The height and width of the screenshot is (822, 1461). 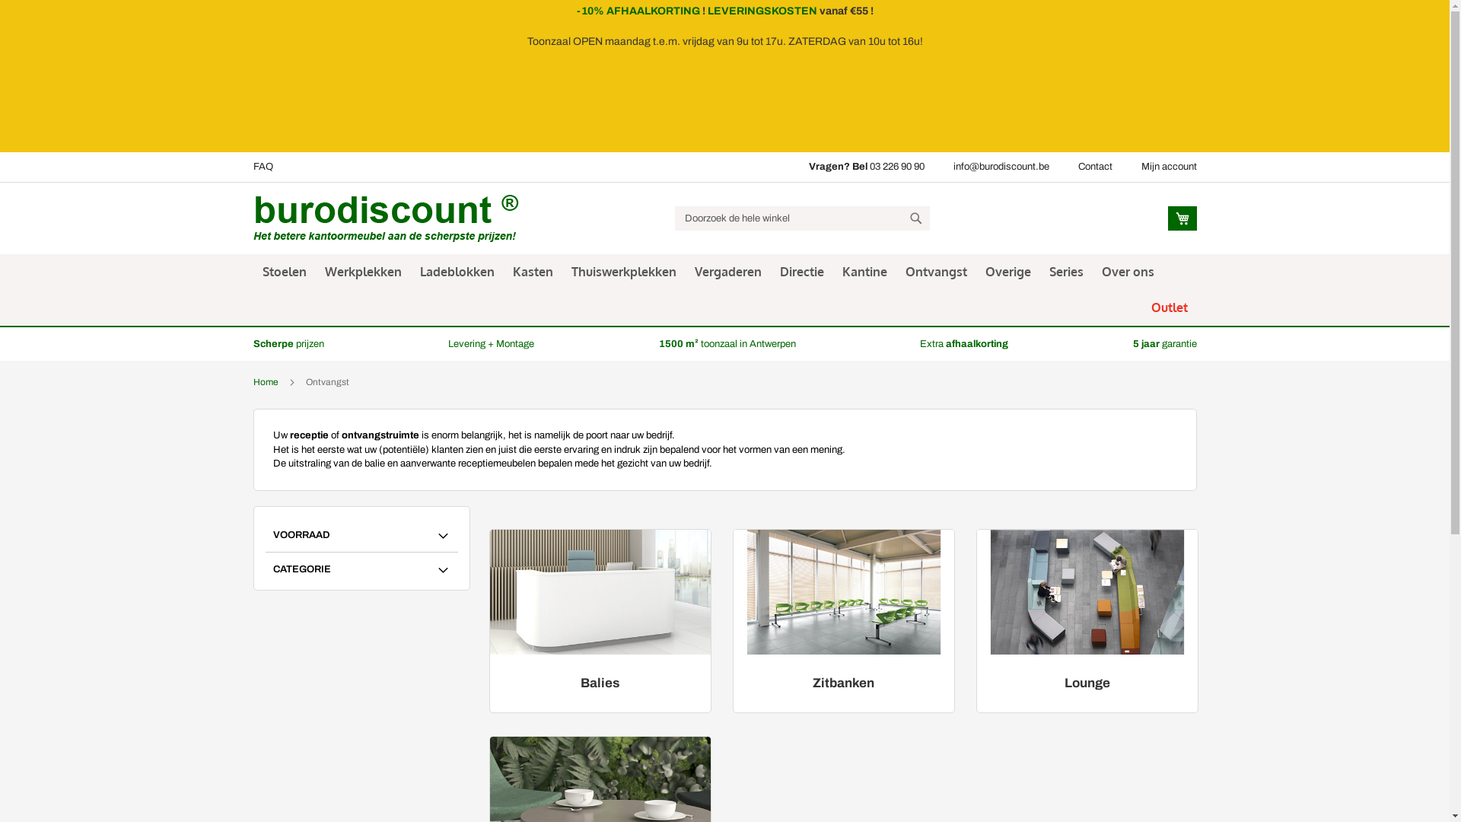 What do you see at coordinates (288, 344) in the screenshot?
I see `Scherpe prijzen` at bounding box center [288, 344].